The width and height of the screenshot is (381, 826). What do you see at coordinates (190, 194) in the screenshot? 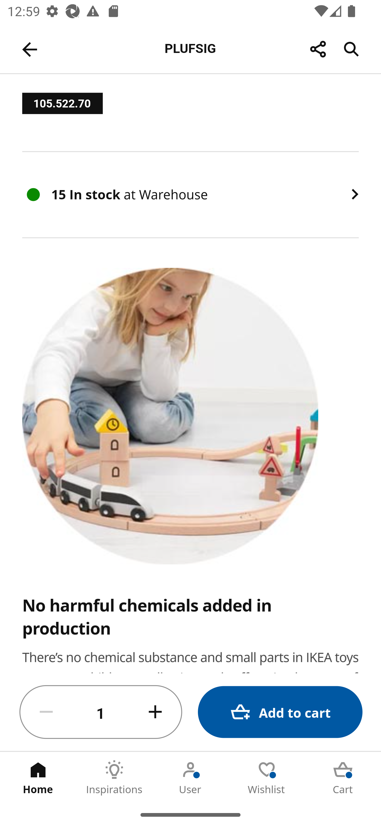
I see `15 In stock at Warehouse` at bounding box center [190, 194].